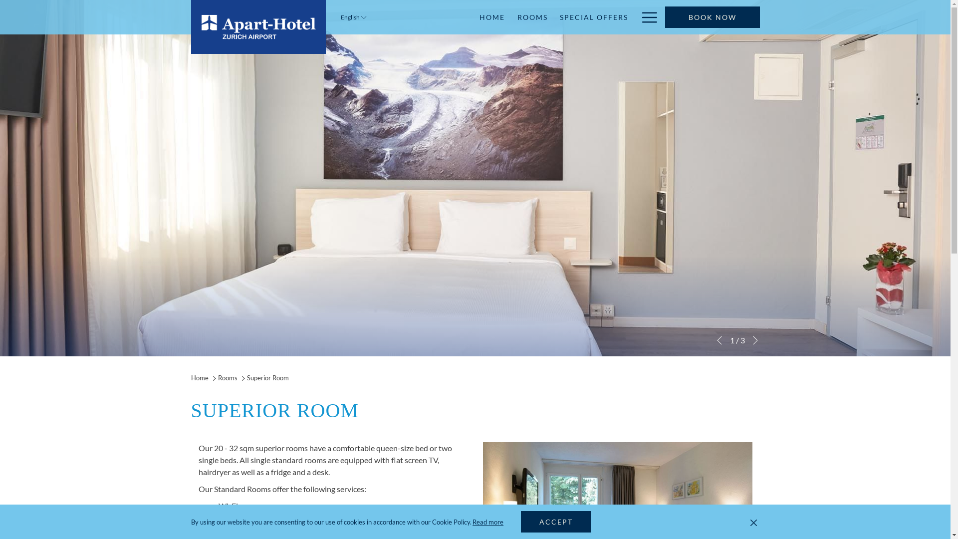  What do you see at coordinates (488, 522) in the screenshot?
I see `Read more
(opens in a new tab)` at bounding box center [488, 522].